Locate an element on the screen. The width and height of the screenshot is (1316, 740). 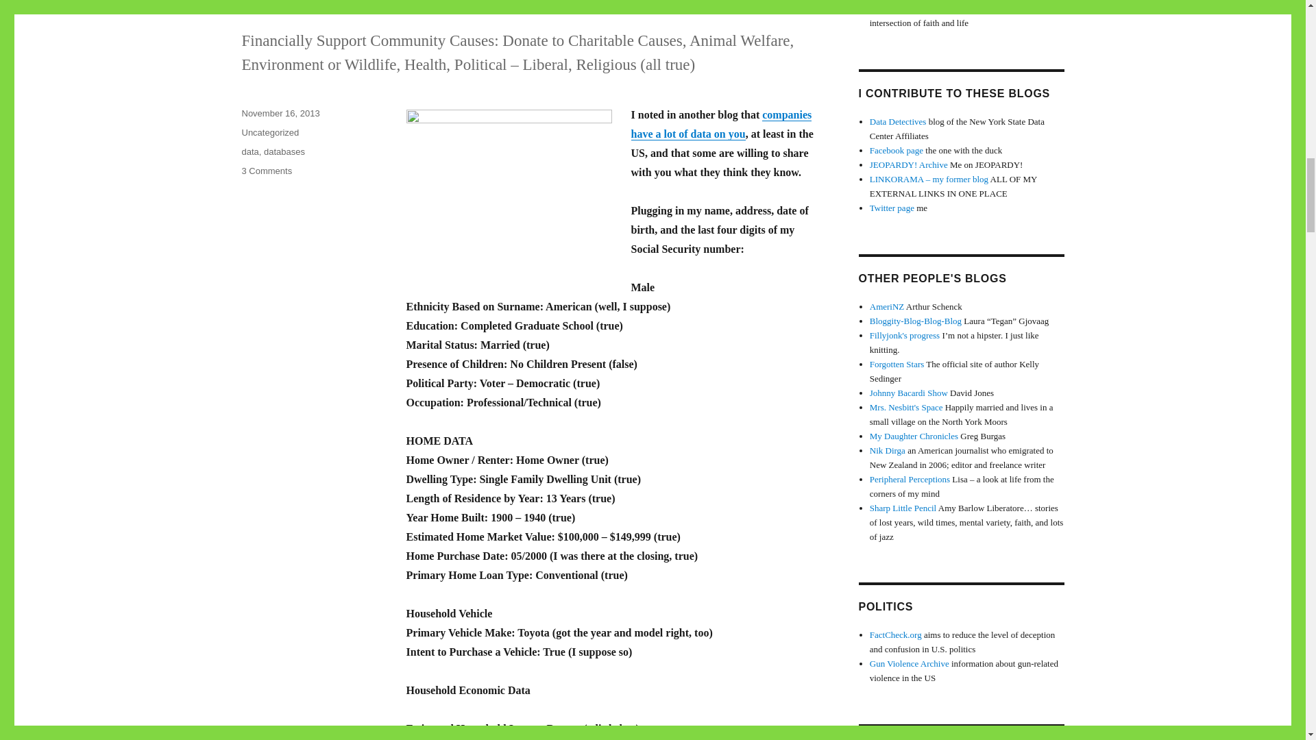
The BIG DATA on me is located at coordinates (266, 171).